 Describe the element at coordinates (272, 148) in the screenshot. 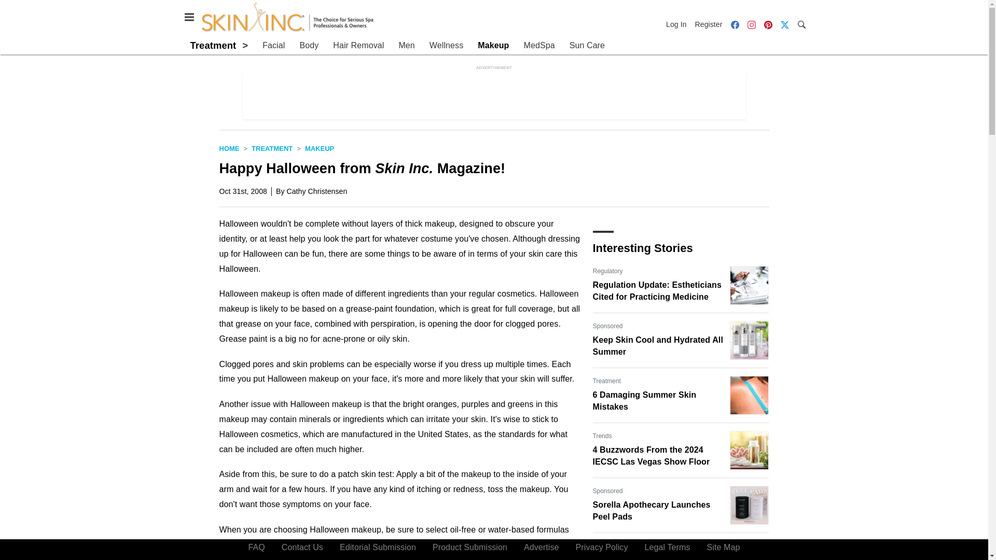

I see `Treatment` at that location.